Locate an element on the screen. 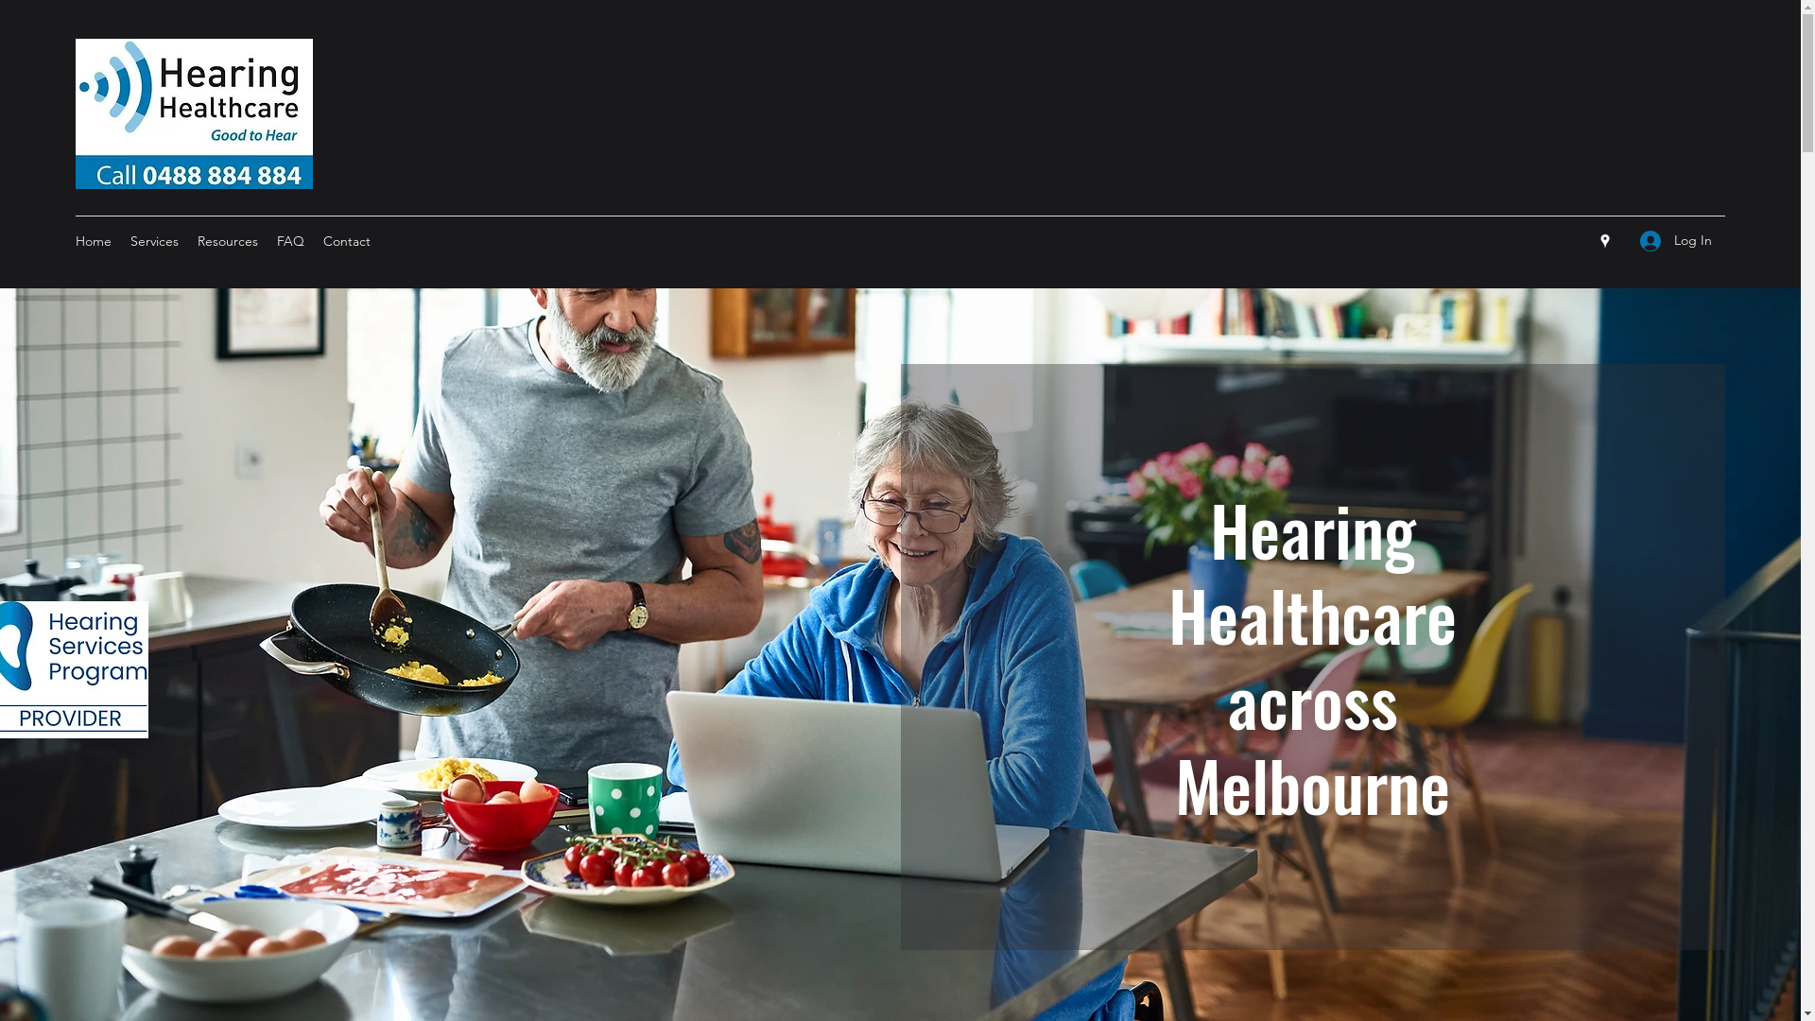  FAQ is located at coordinates (291, 241).